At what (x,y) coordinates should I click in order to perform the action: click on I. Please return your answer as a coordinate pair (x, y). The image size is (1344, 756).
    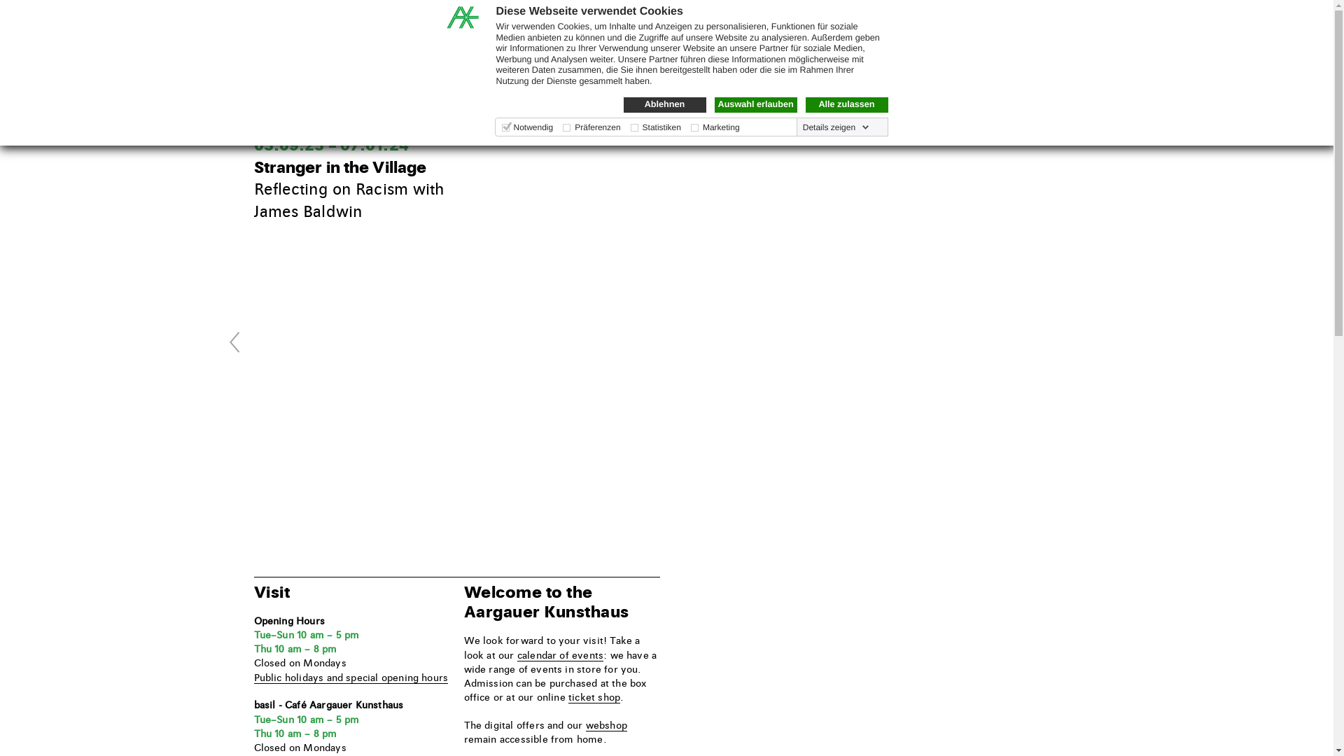
    Looking at the image, I should click on (1009, 21).